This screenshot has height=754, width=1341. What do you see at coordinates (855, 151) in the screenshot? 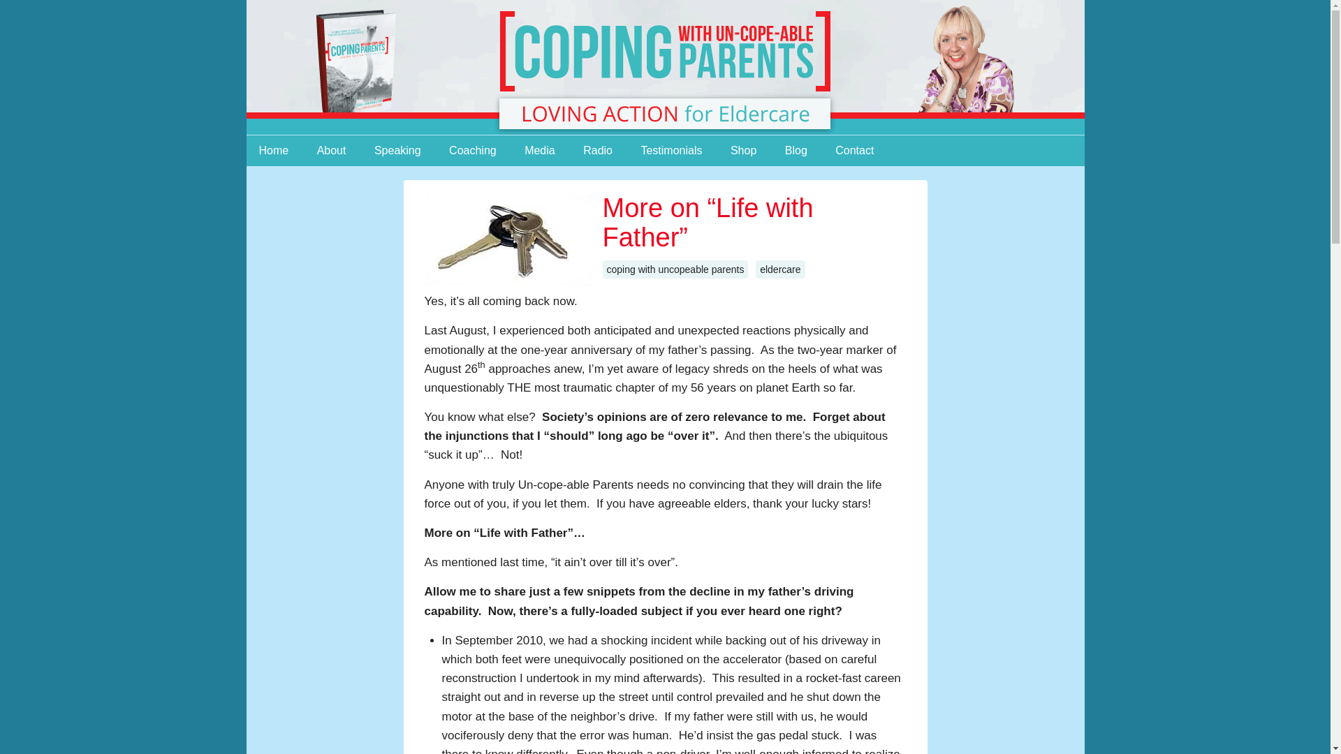
I see `Contact` at bounding box center [855, 151].